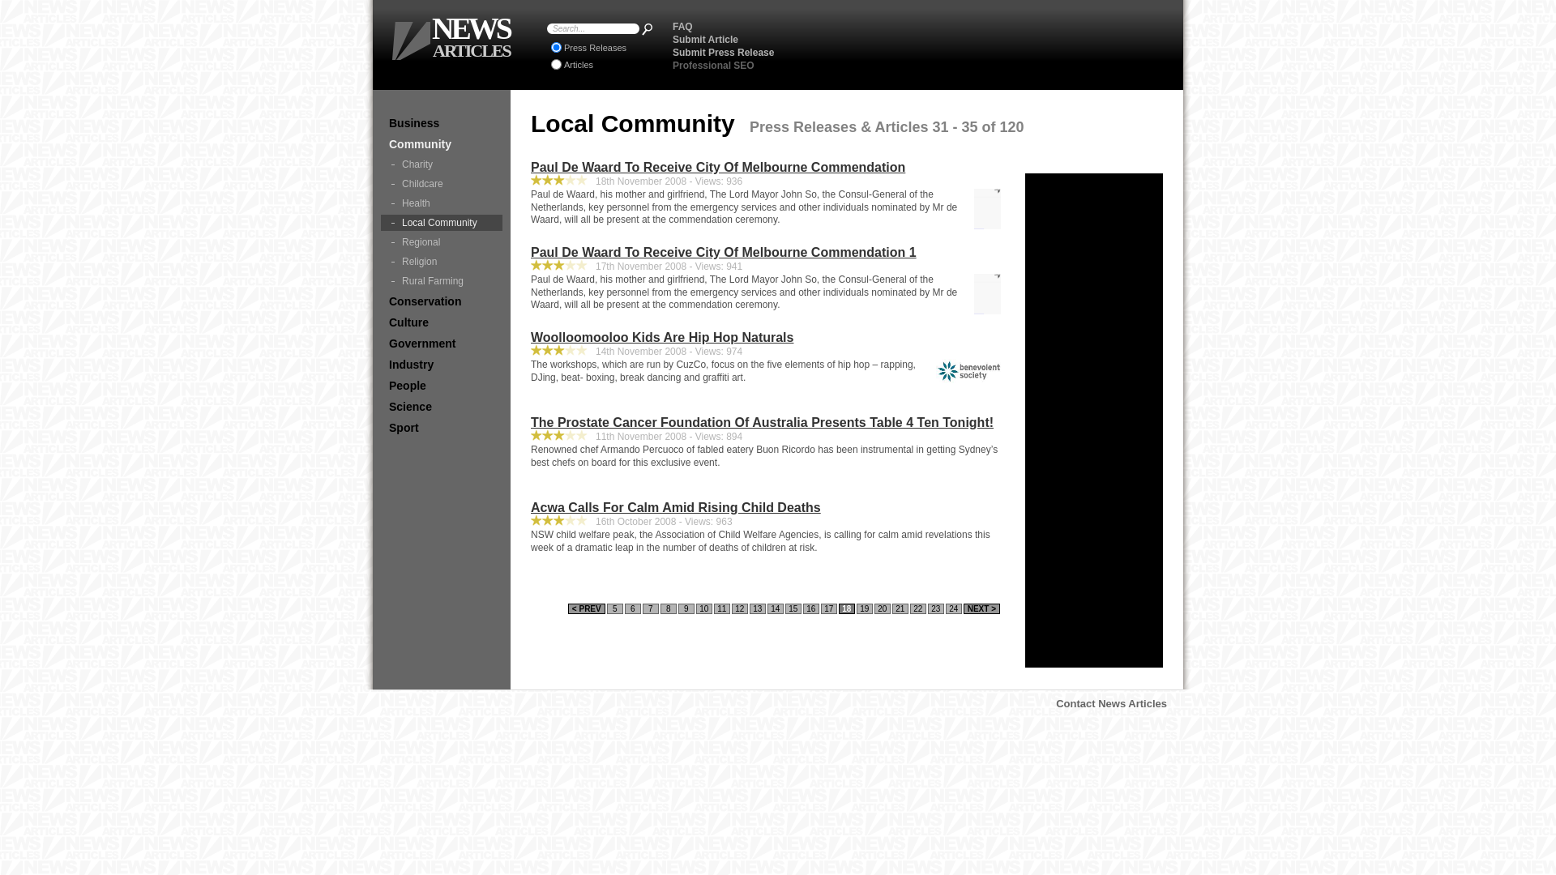  What do you see at coordinates (704, 609) in the screenshot?
I see `10` at bounding box center [704, 609].